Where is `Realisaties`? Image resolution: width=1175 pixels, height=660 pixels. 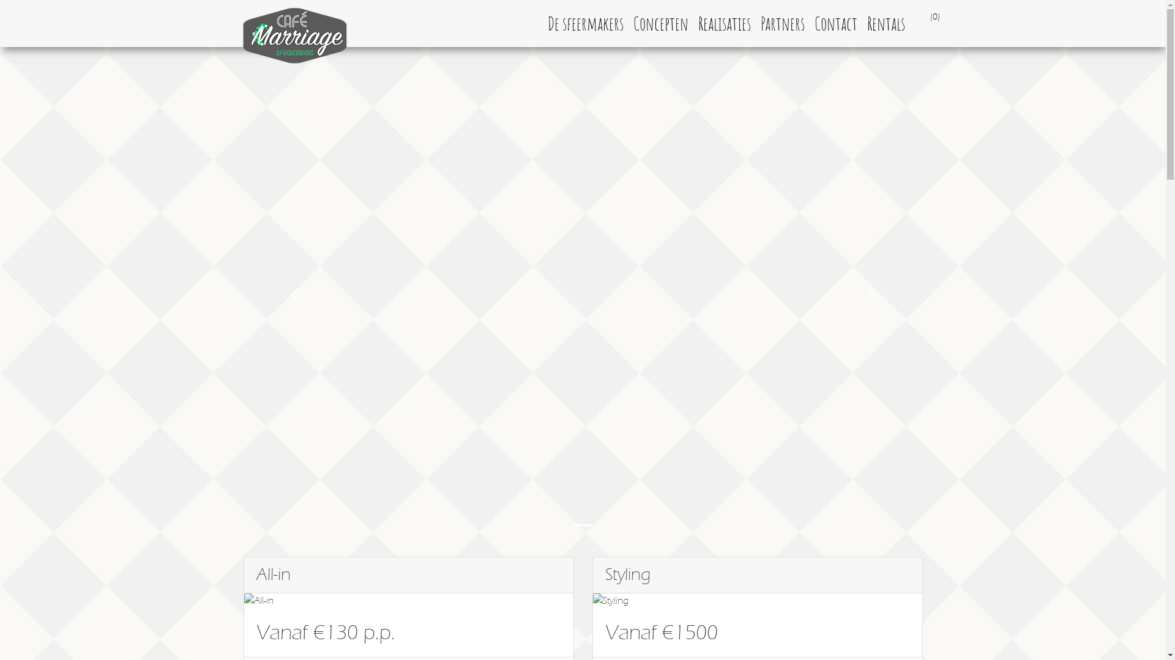 Realisaties is located at coordinates (724, 23).